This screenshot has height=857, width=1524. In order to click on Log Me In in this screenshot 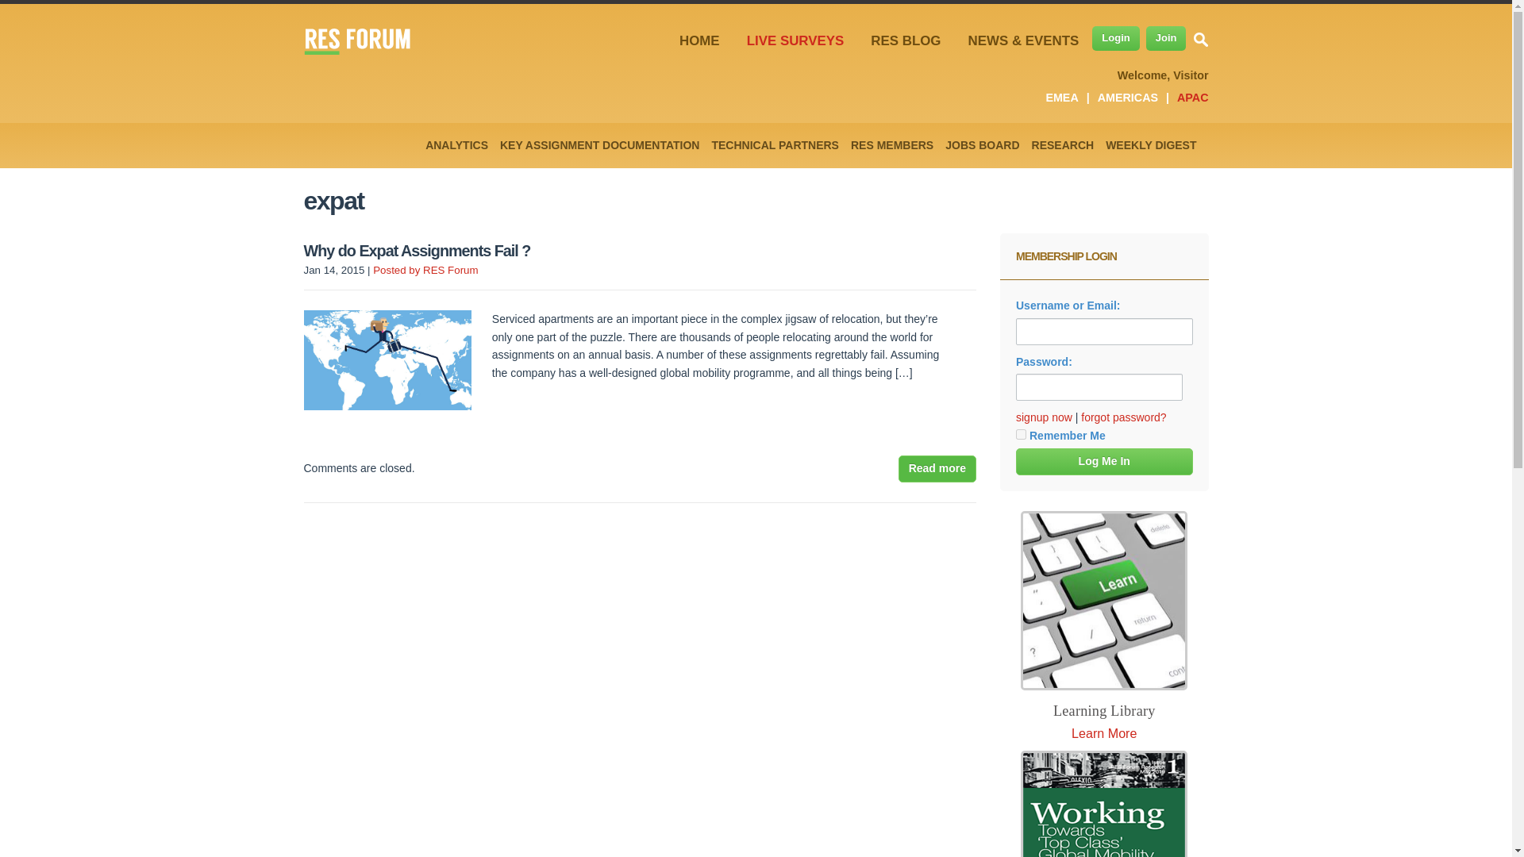, I will do `click(1105, 462)`.